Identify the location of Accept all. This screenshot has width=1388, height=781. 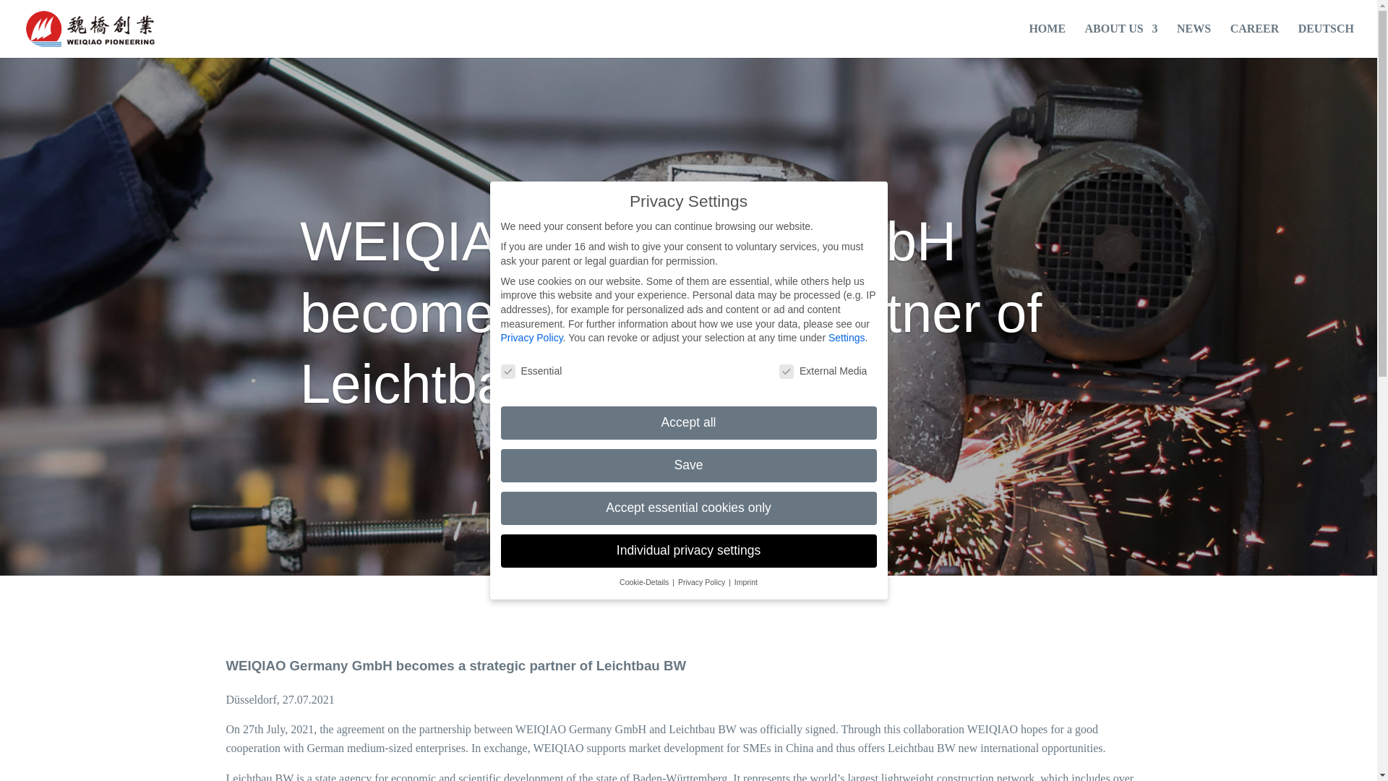
(687, 422).